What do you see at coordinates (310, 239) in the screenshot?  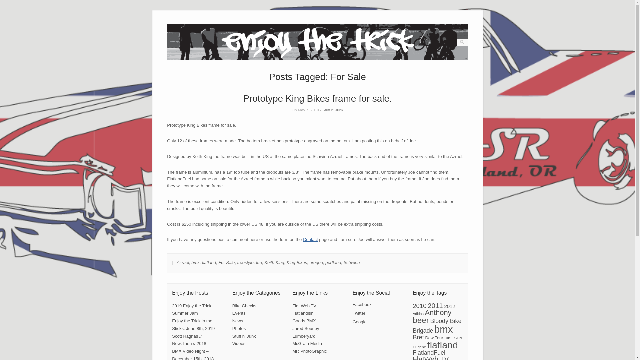 I see `Contact` at bounding box center [310, 239].